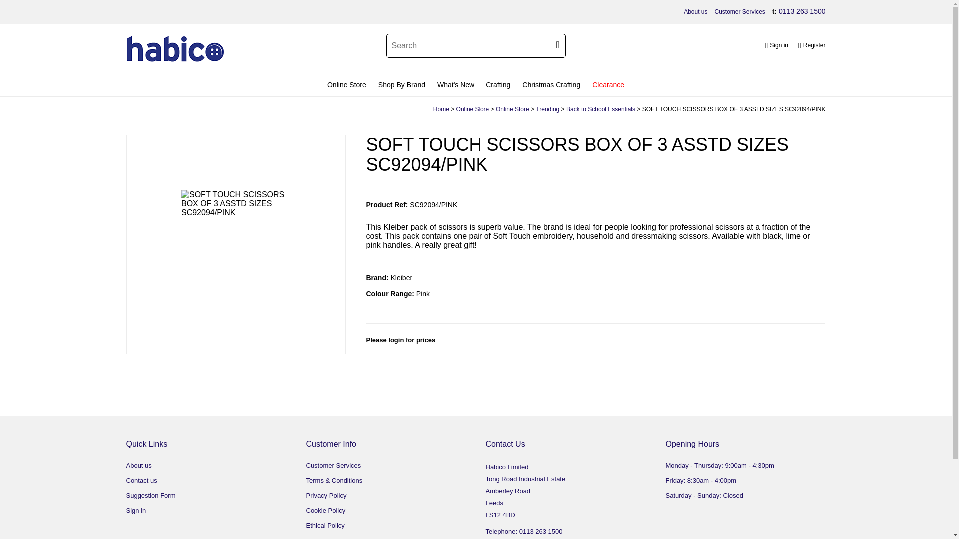  Describe the element at coordinates (401, 85) in the screenshot. I see `Shop By Brand` at that location.